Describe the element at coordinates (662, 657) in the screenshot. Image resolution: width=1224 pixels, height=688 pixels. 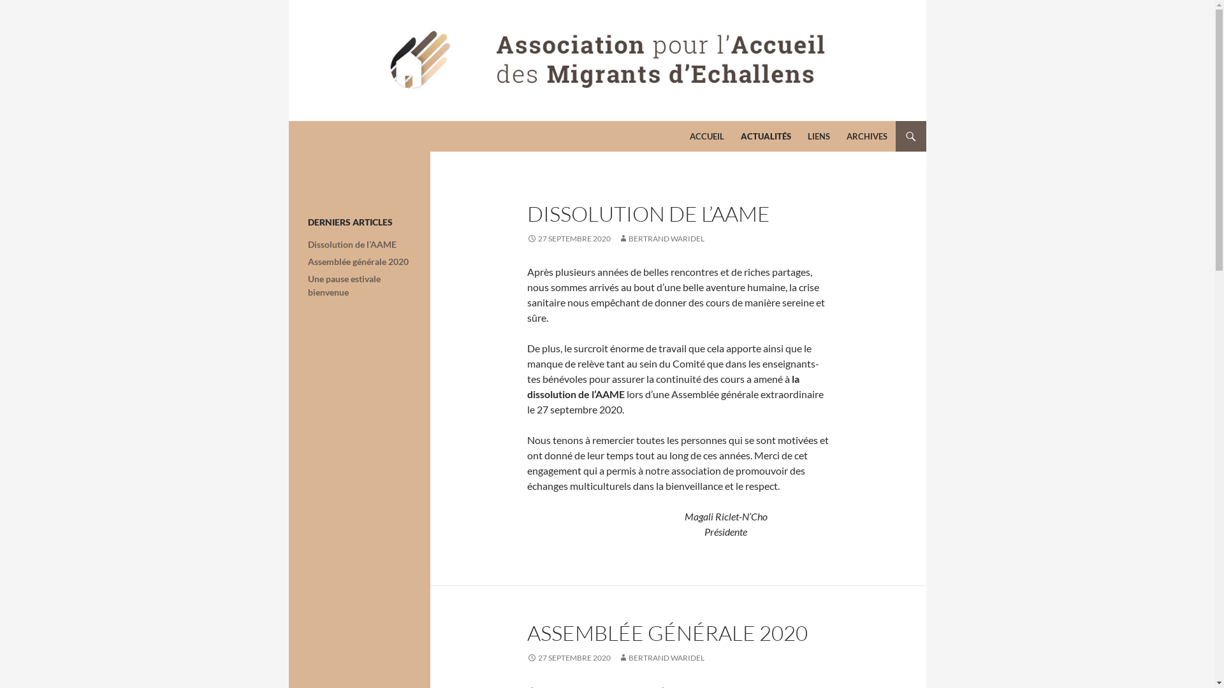
I see `BERTRAND WARIDEL` at that location.